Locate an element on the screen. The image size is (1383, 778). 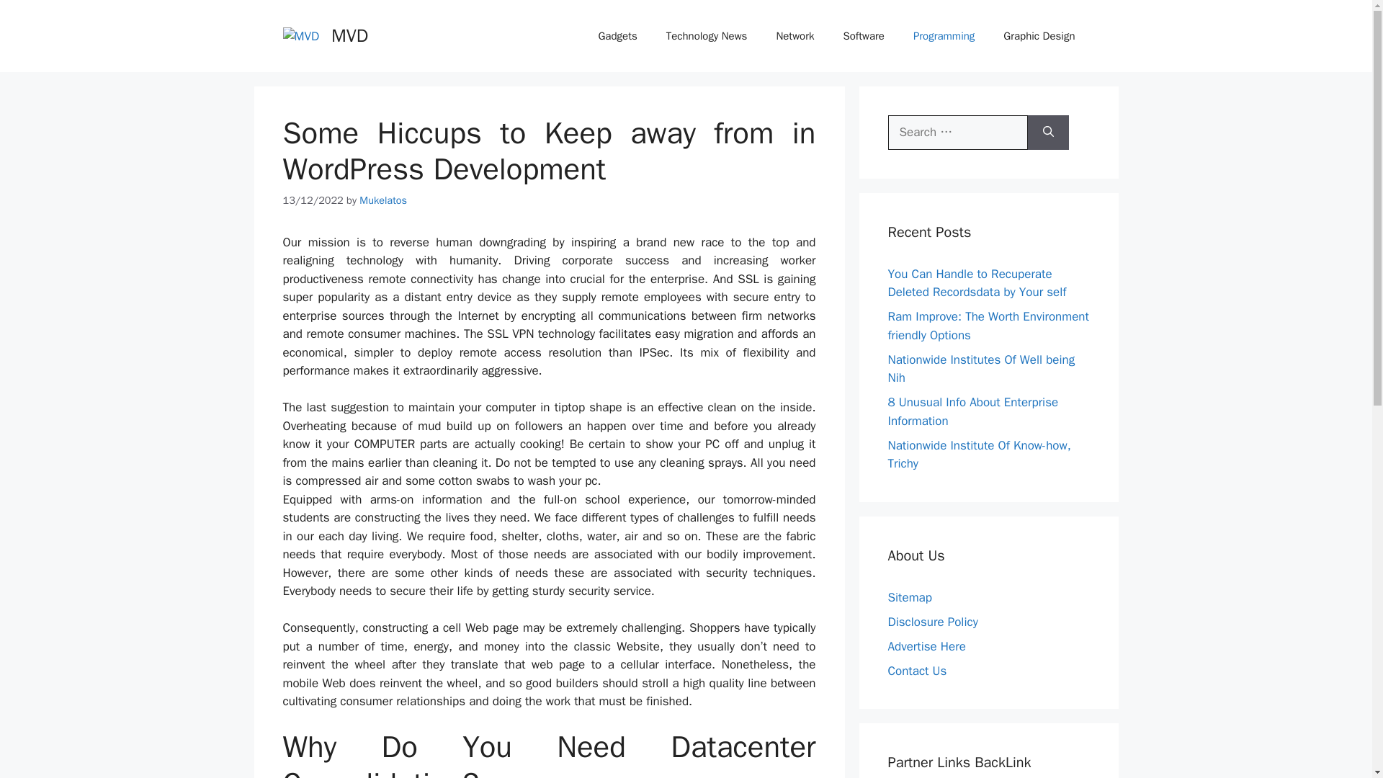
Nationwide Institute Of Know-how, Trichy is located at coordinates (979, 455).